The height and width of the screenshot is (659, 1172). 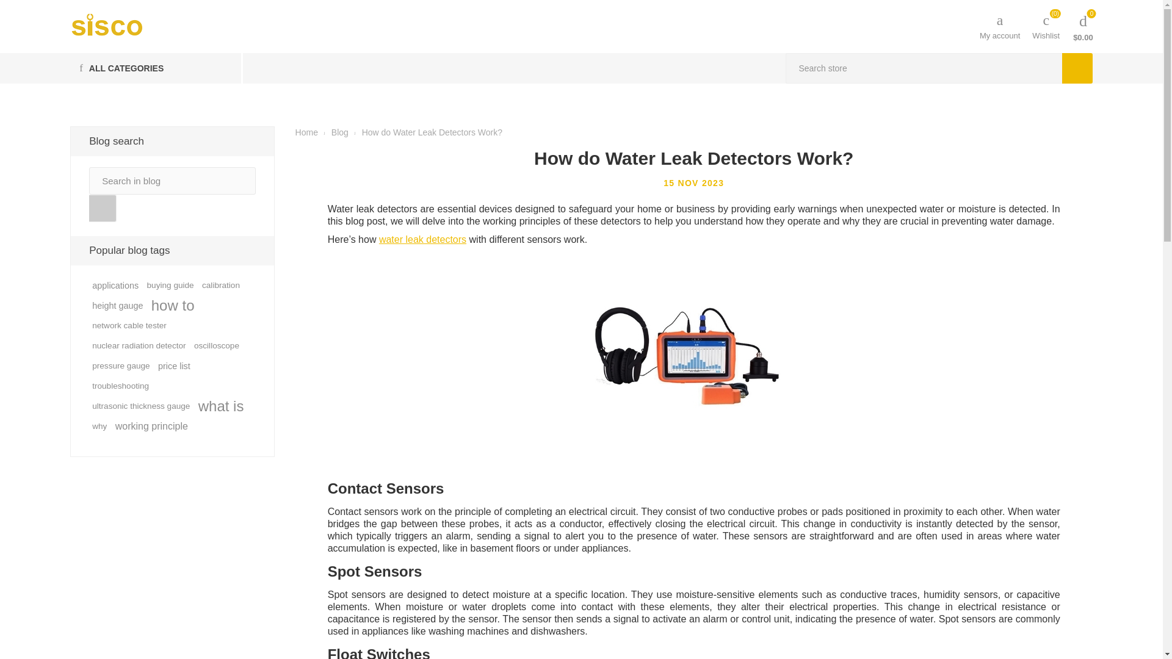 What do you see at coordinates (1000, 26) in the screenshot?
I see `My account` at bounding box center [1000, 26].